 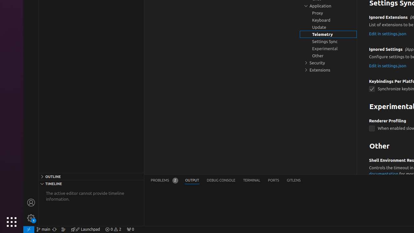 I want to click on Experimental, group, so click(x=328, y=49).